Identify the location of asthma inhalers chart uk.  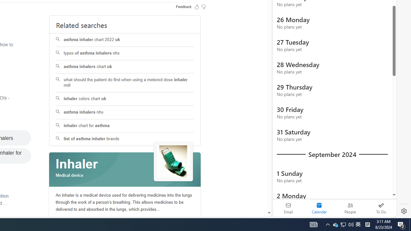
(125, 67).